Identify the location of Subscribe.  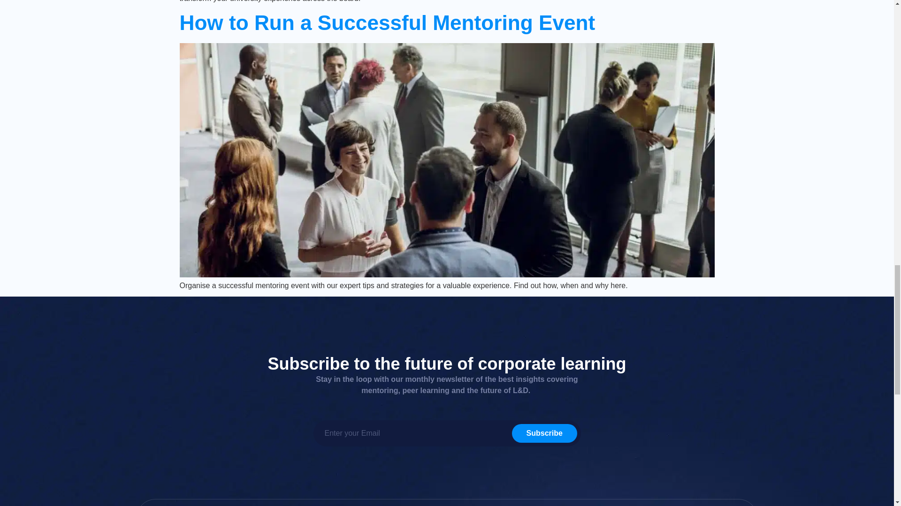
(544, 433).